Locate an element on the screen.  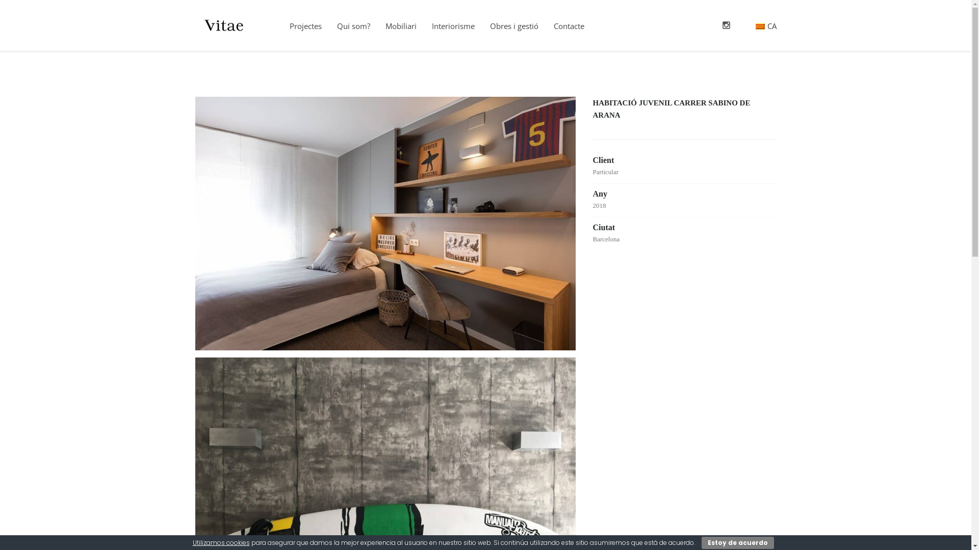
CA is located at coordinates (766, 25).